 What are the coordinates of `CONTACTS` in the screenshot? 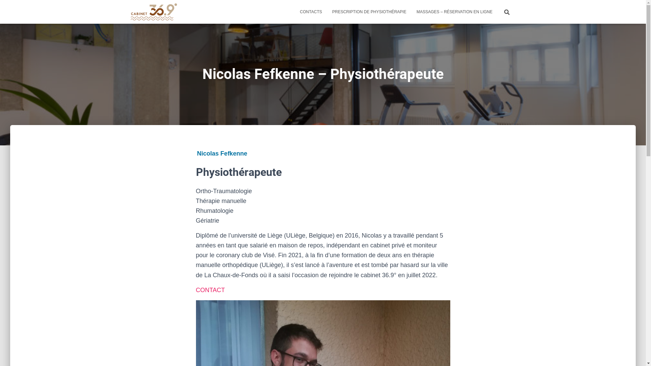 It's located at (311, 12).